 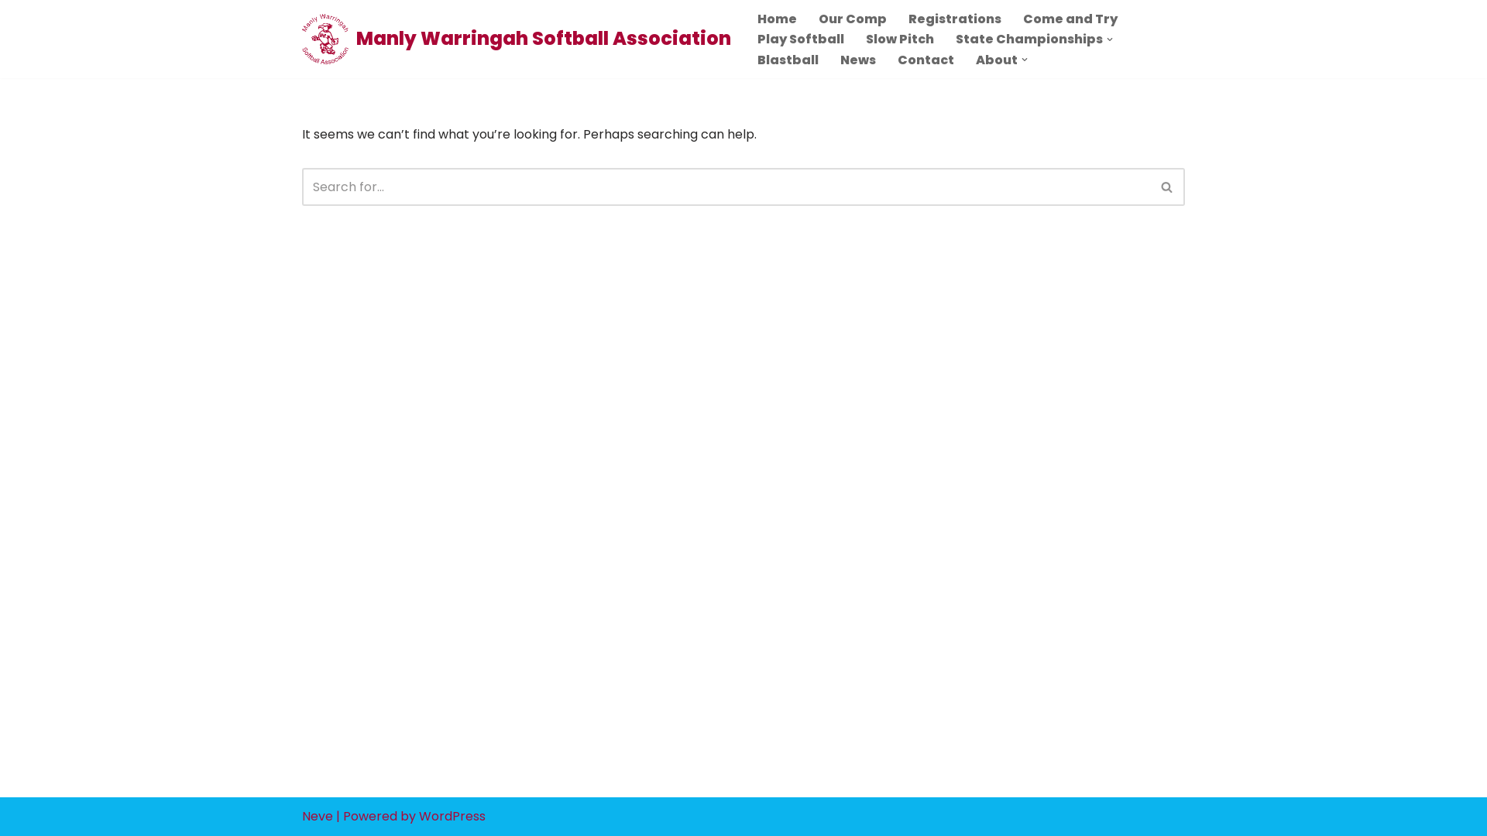 I want to click on Neve, so click(x=318, y=816).